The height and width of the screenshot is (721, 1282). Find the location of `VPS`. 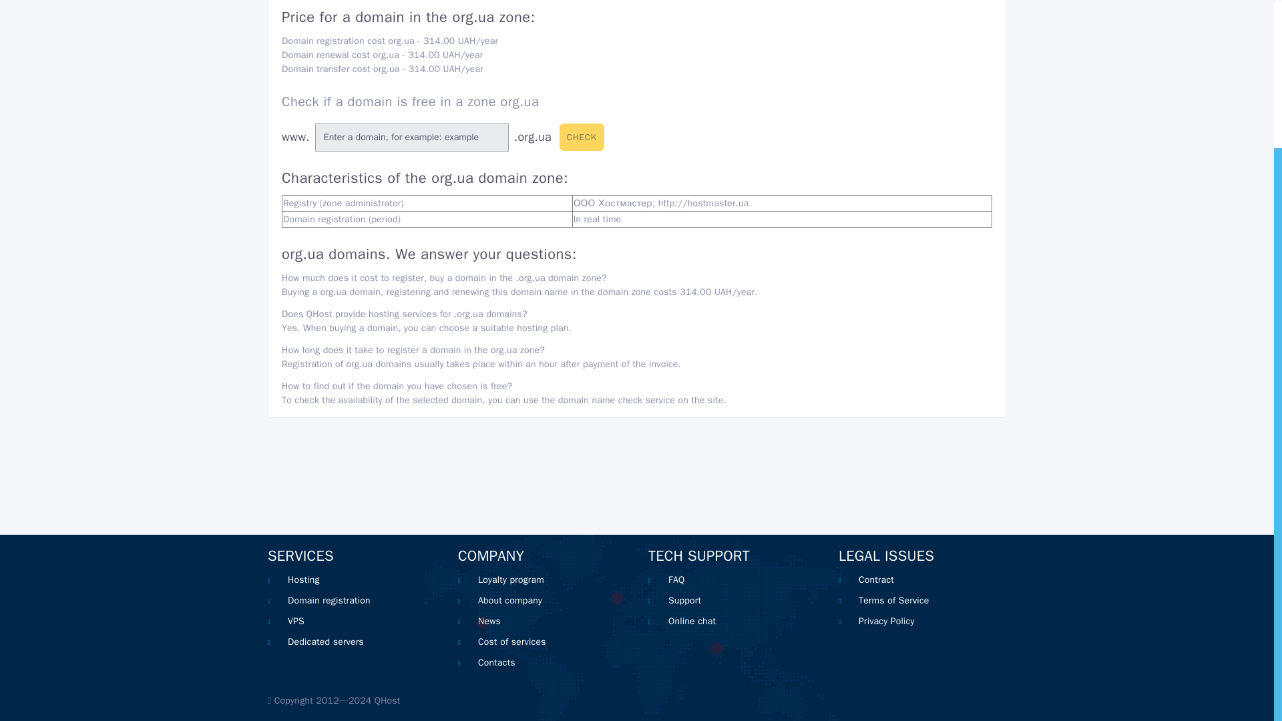

VPS is located at coordinates (296, 621).